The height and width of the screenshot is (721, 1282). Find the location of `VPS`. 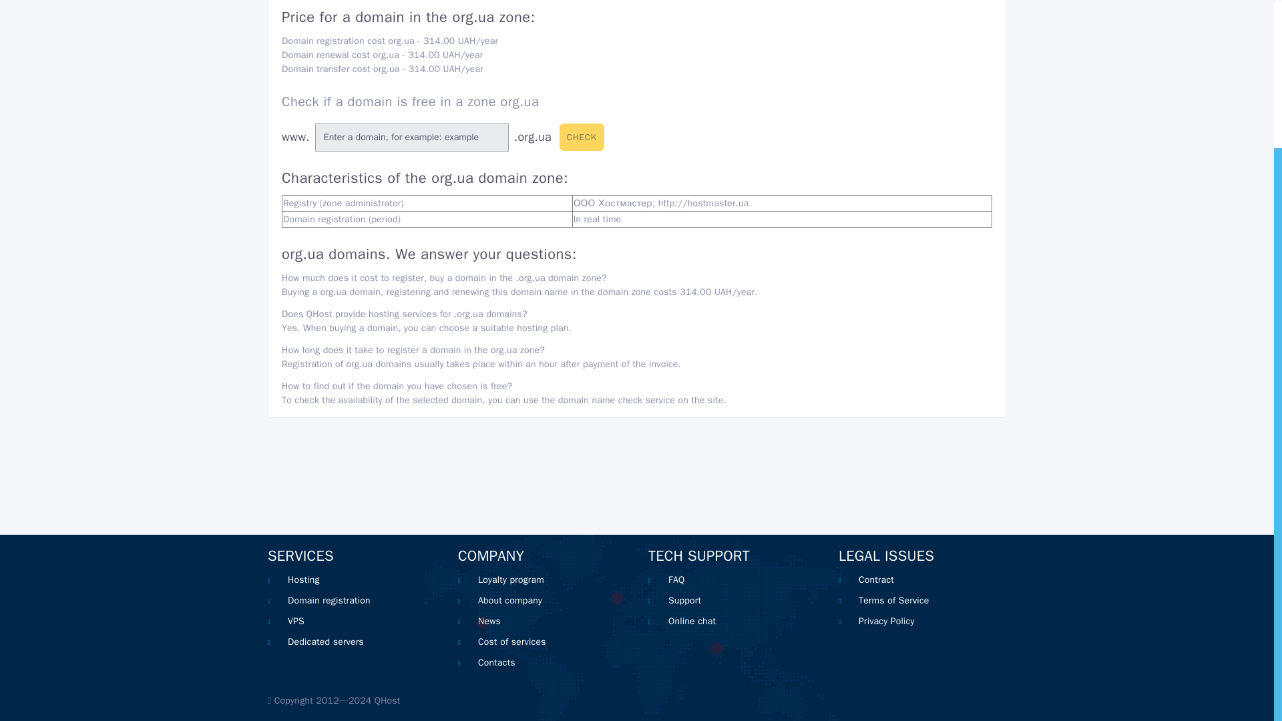

VPS is located at coordinates (296, 621).